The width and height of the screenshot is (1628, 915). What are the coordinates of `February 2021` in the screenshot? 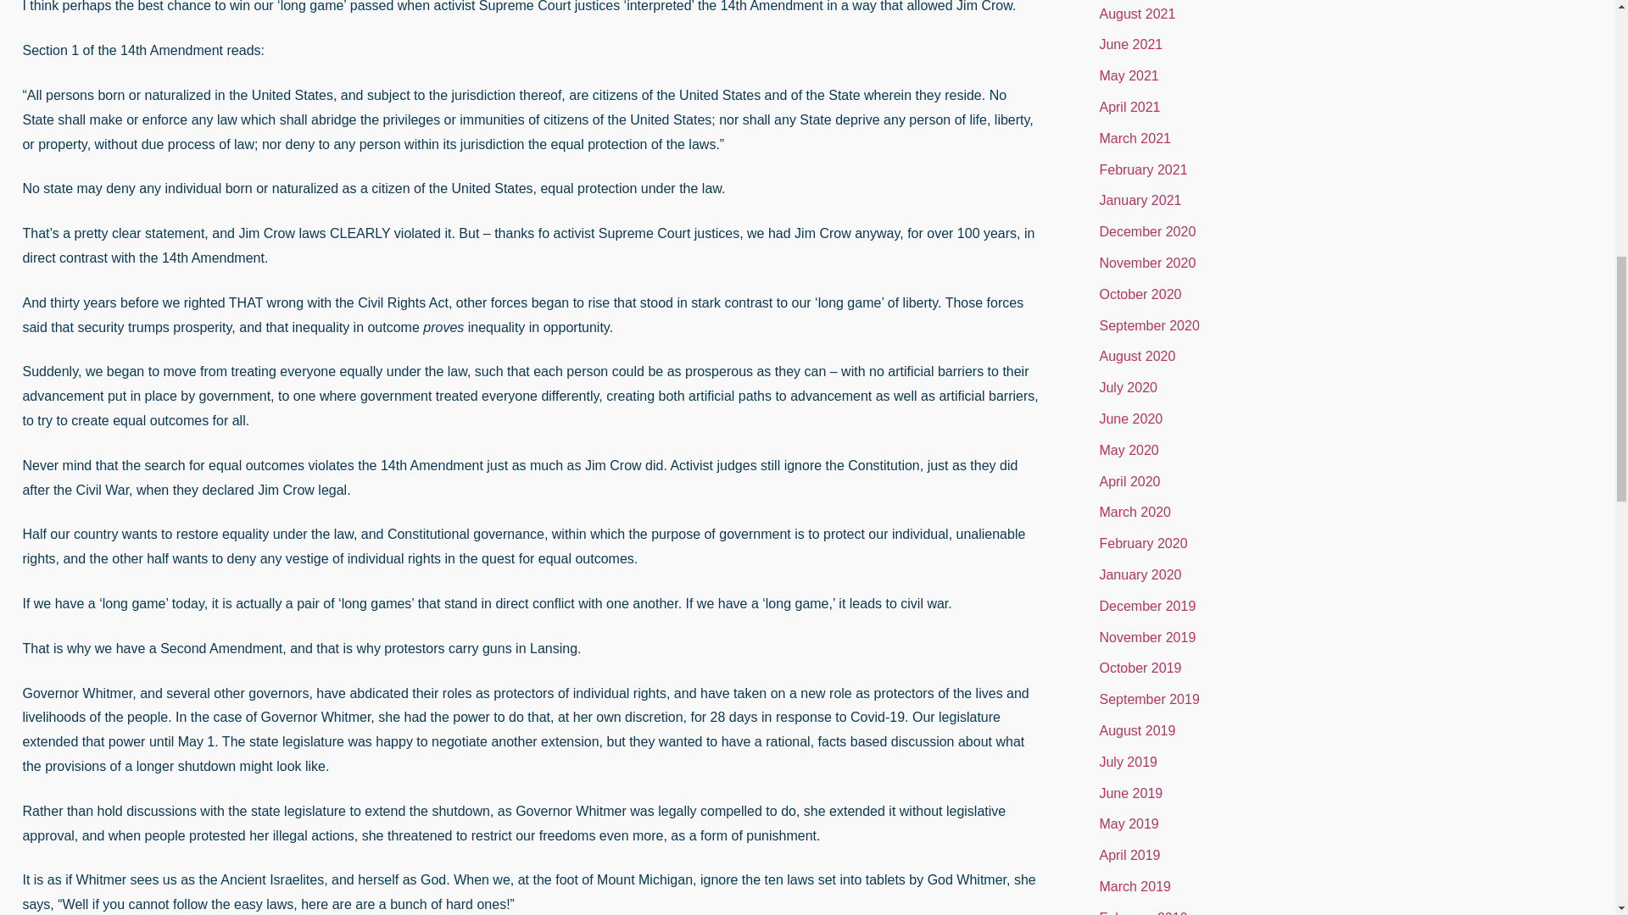 It's located at (1143, 169).